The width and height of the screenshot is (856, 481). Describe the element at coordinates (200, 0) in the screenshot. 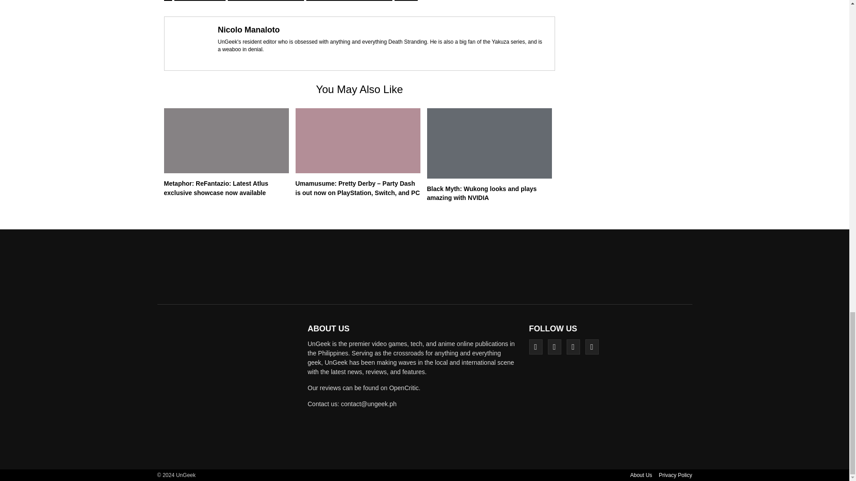

I see `Rainbow Six Siege` at that location.